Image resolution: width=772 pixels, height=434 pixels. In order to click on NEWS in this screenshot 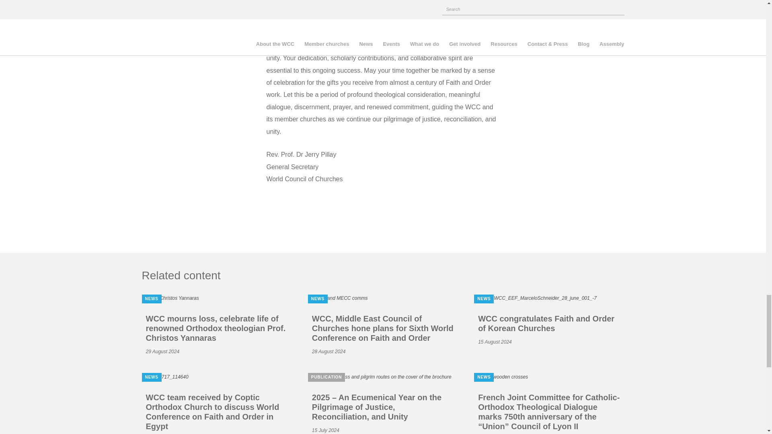, I will do `click(383, 298)`.